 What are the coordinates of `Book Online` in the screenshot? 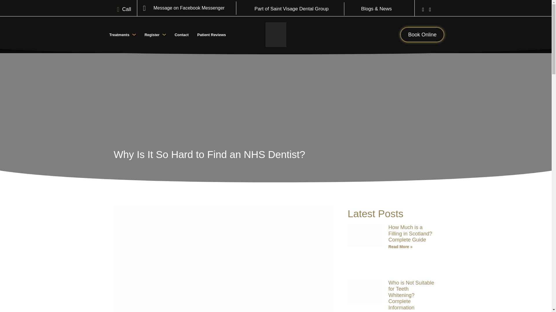 It's located at (422, 34).